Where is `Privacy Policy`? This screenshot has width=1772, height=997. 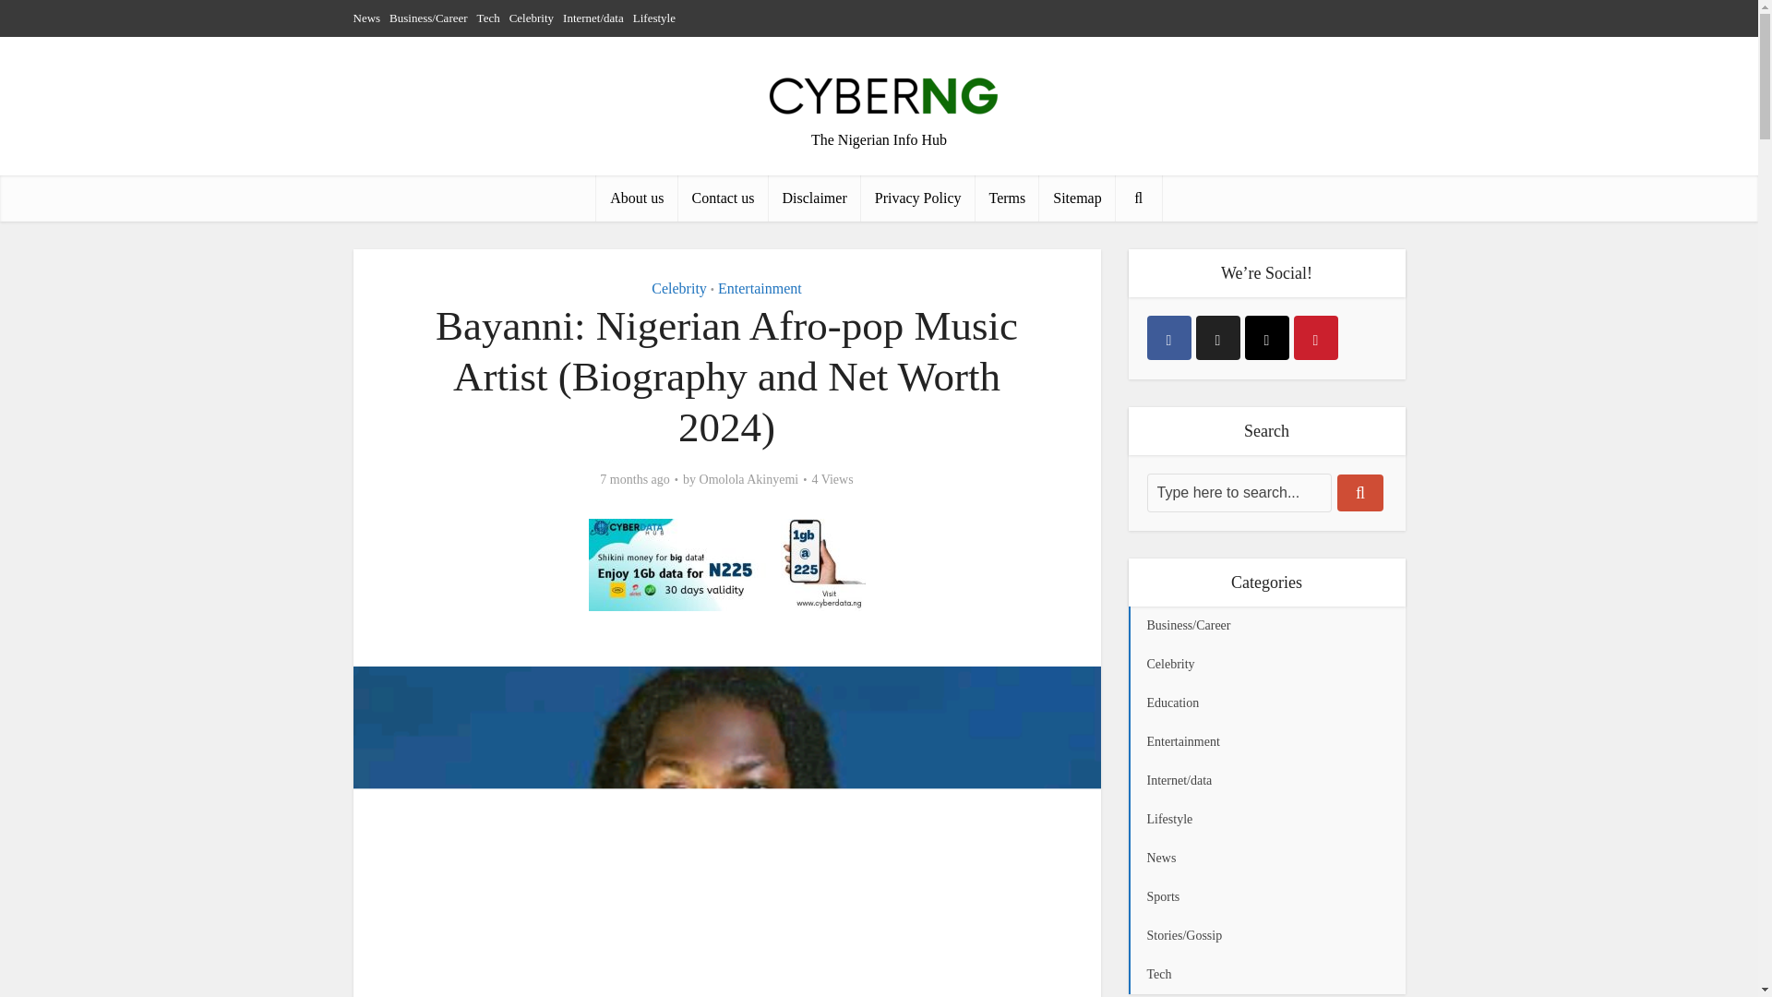
Privacy Policy is located at coordinates (918, 198).